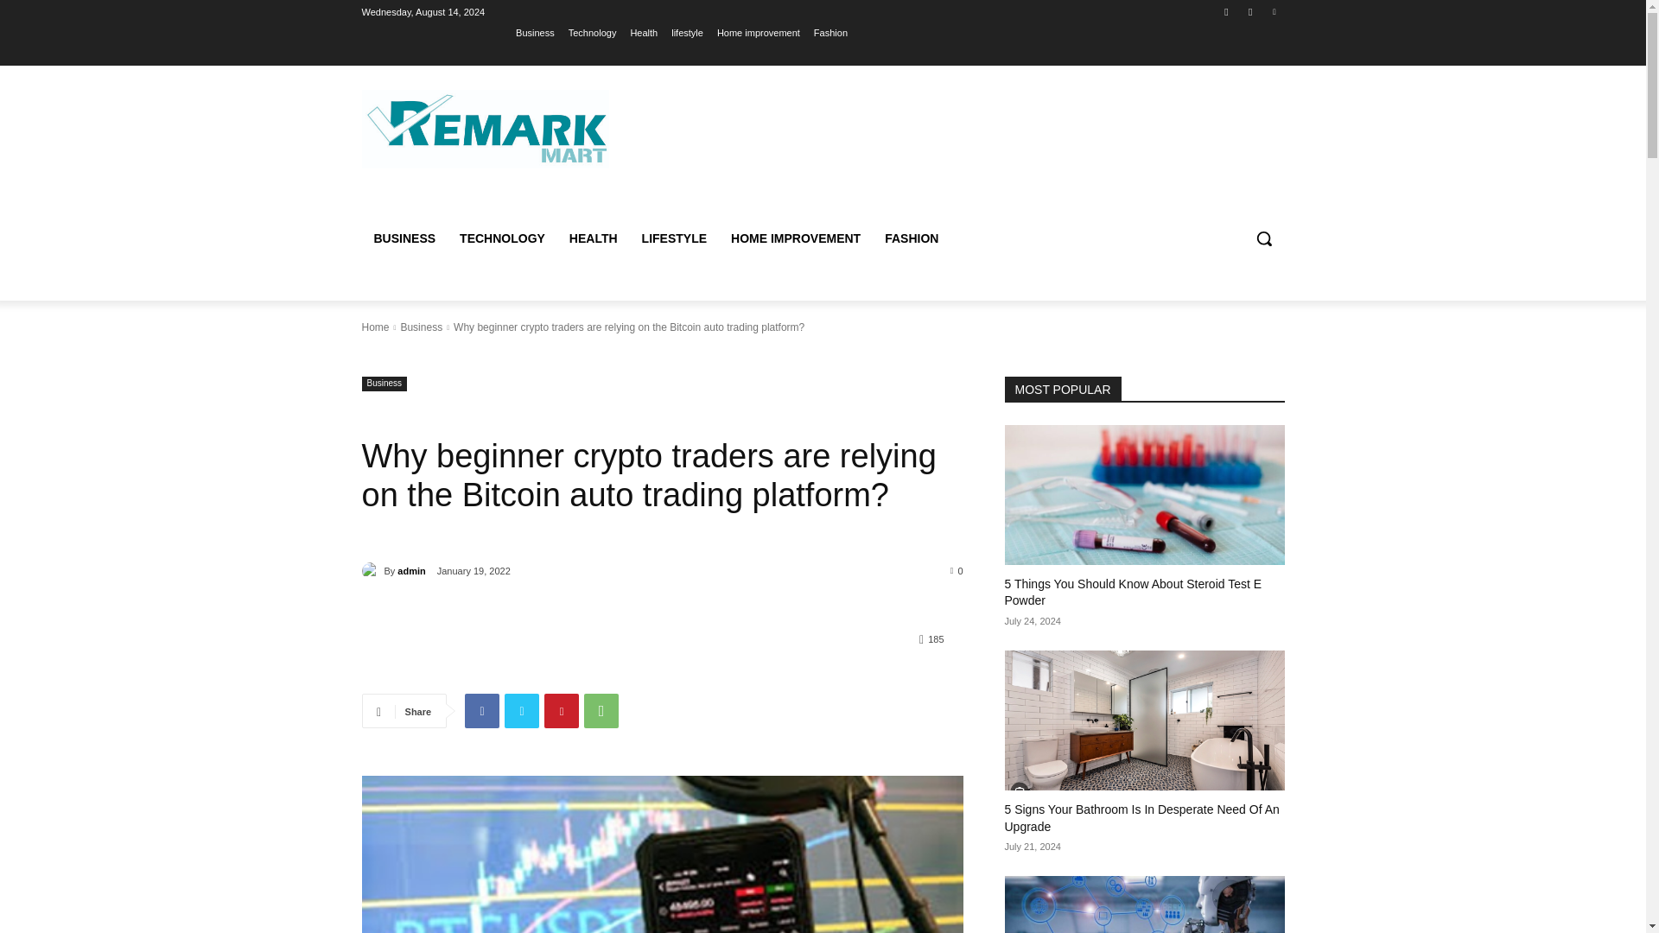 This screenshot has width=1659, height=933. What do you see at coordinates (1251, 11) in the screenshot?
I see `Instagram` at bounding box center [1251, 11].